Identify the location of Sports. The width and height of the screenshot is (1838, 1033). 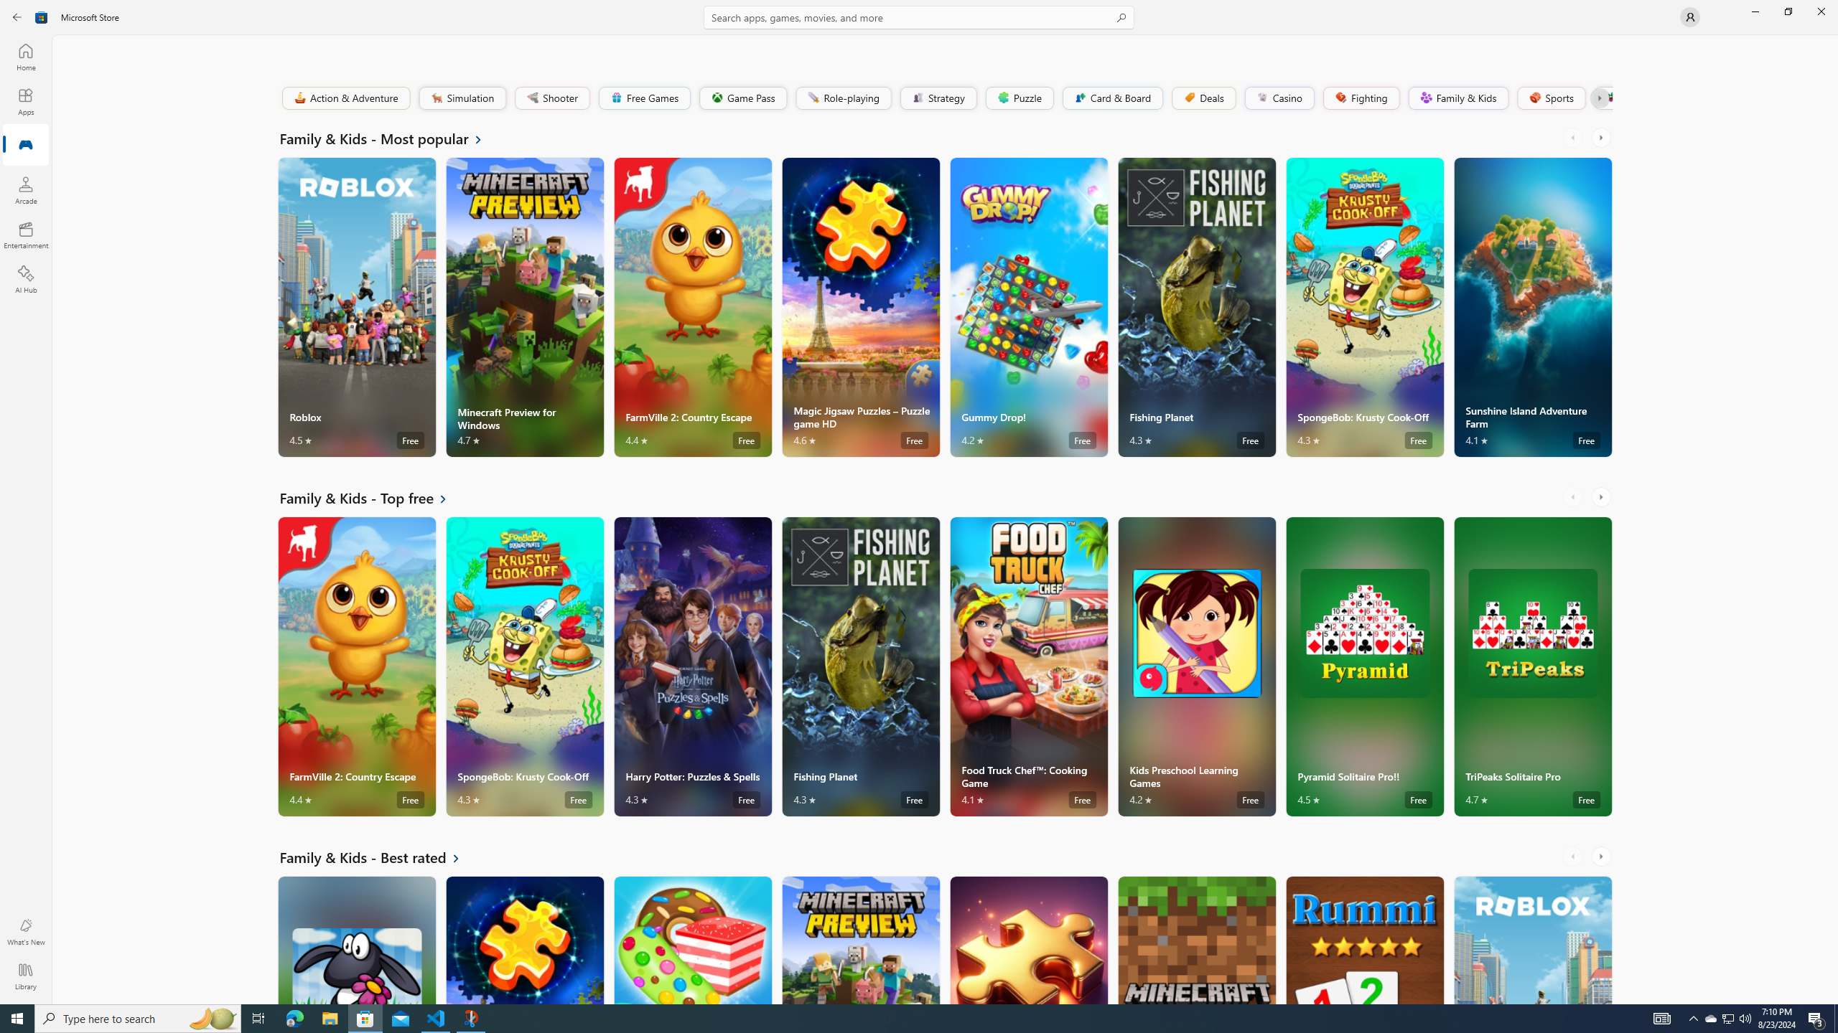
(1550, 98).